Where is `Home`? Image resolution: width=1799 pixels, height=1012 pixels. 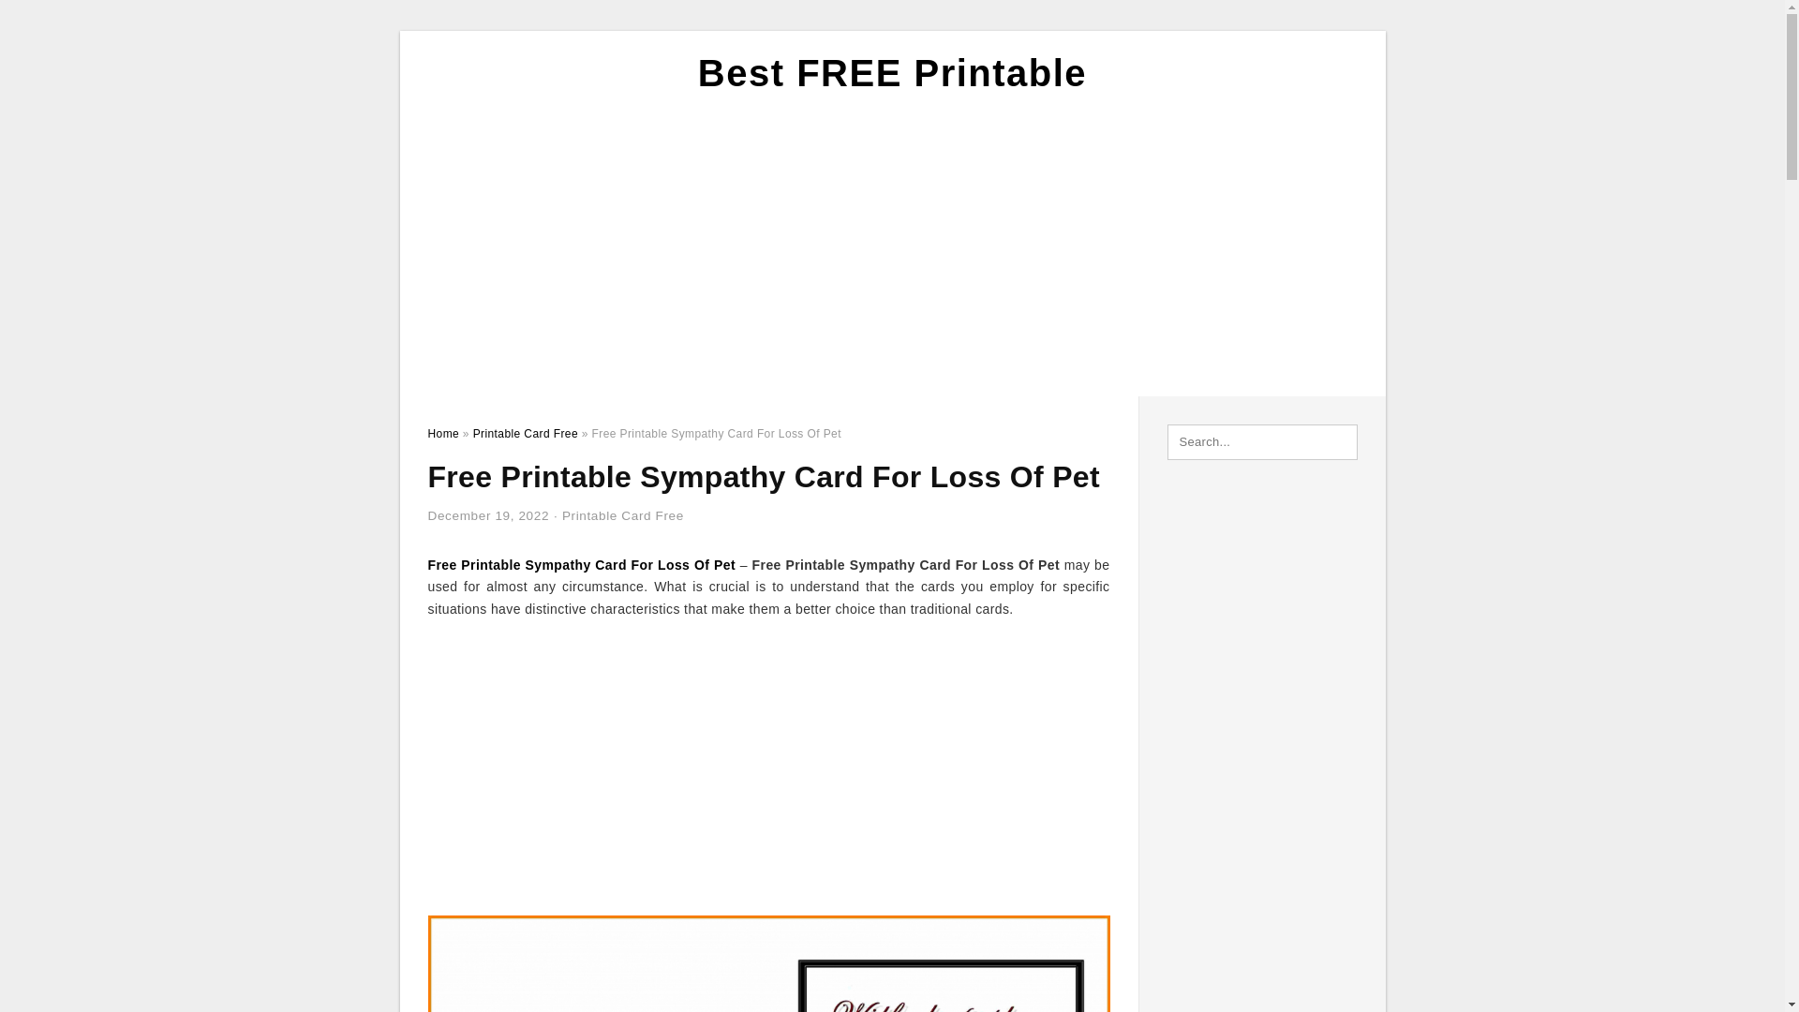 Home is located at coordinates (442, 433).